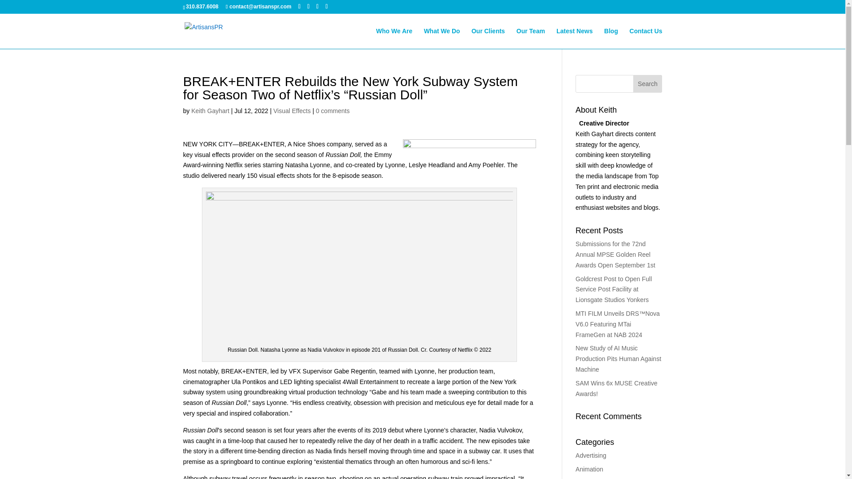 The width and height of the screenshot is (852, 479). What do you see at coordinates (487, 38) in the screenshot?
I see `Our Clients` at bounding box center [487, 38].